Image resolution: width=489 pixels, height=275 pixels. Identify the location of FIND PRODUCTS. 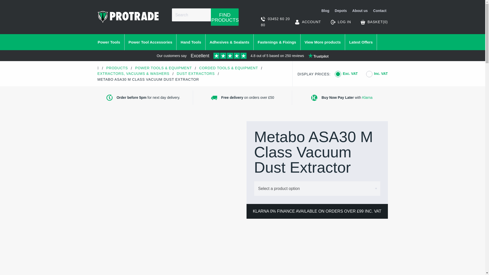
(225, 17).